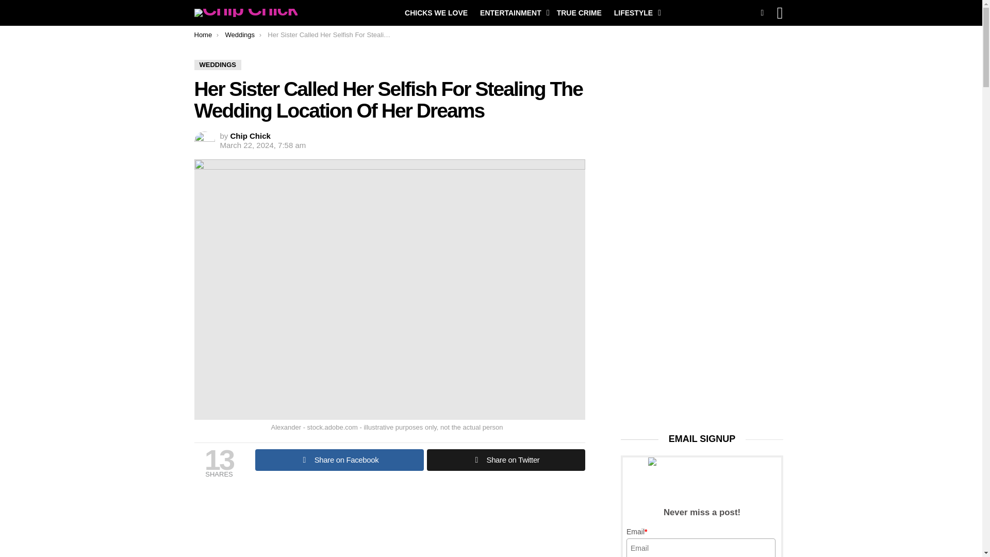  I want to click on Chip Chick, so click(251, 136).